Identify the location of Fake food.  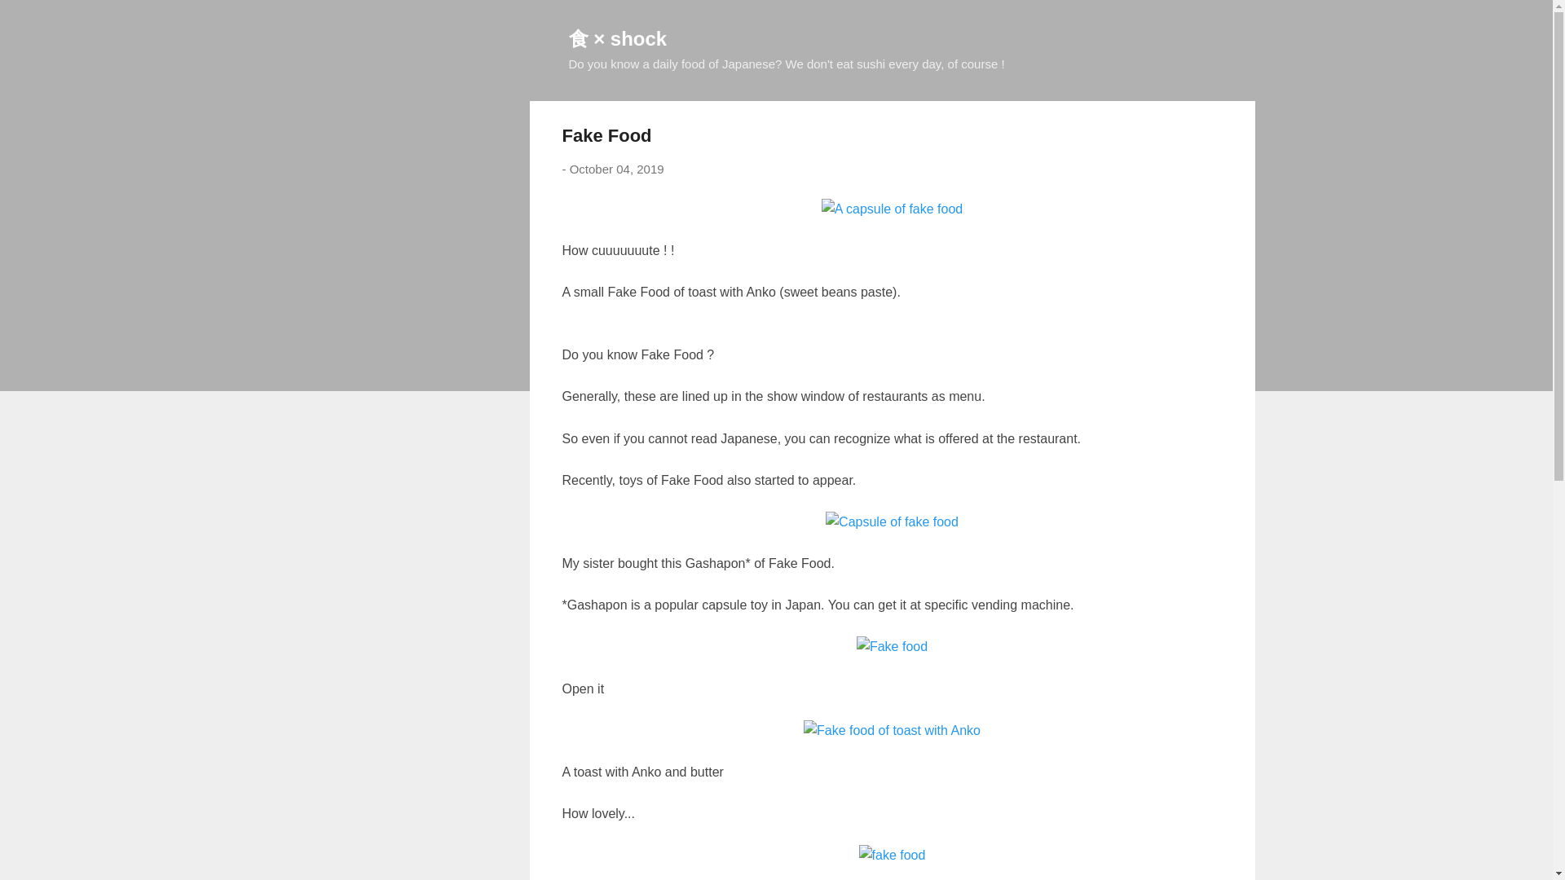
(892, 209).